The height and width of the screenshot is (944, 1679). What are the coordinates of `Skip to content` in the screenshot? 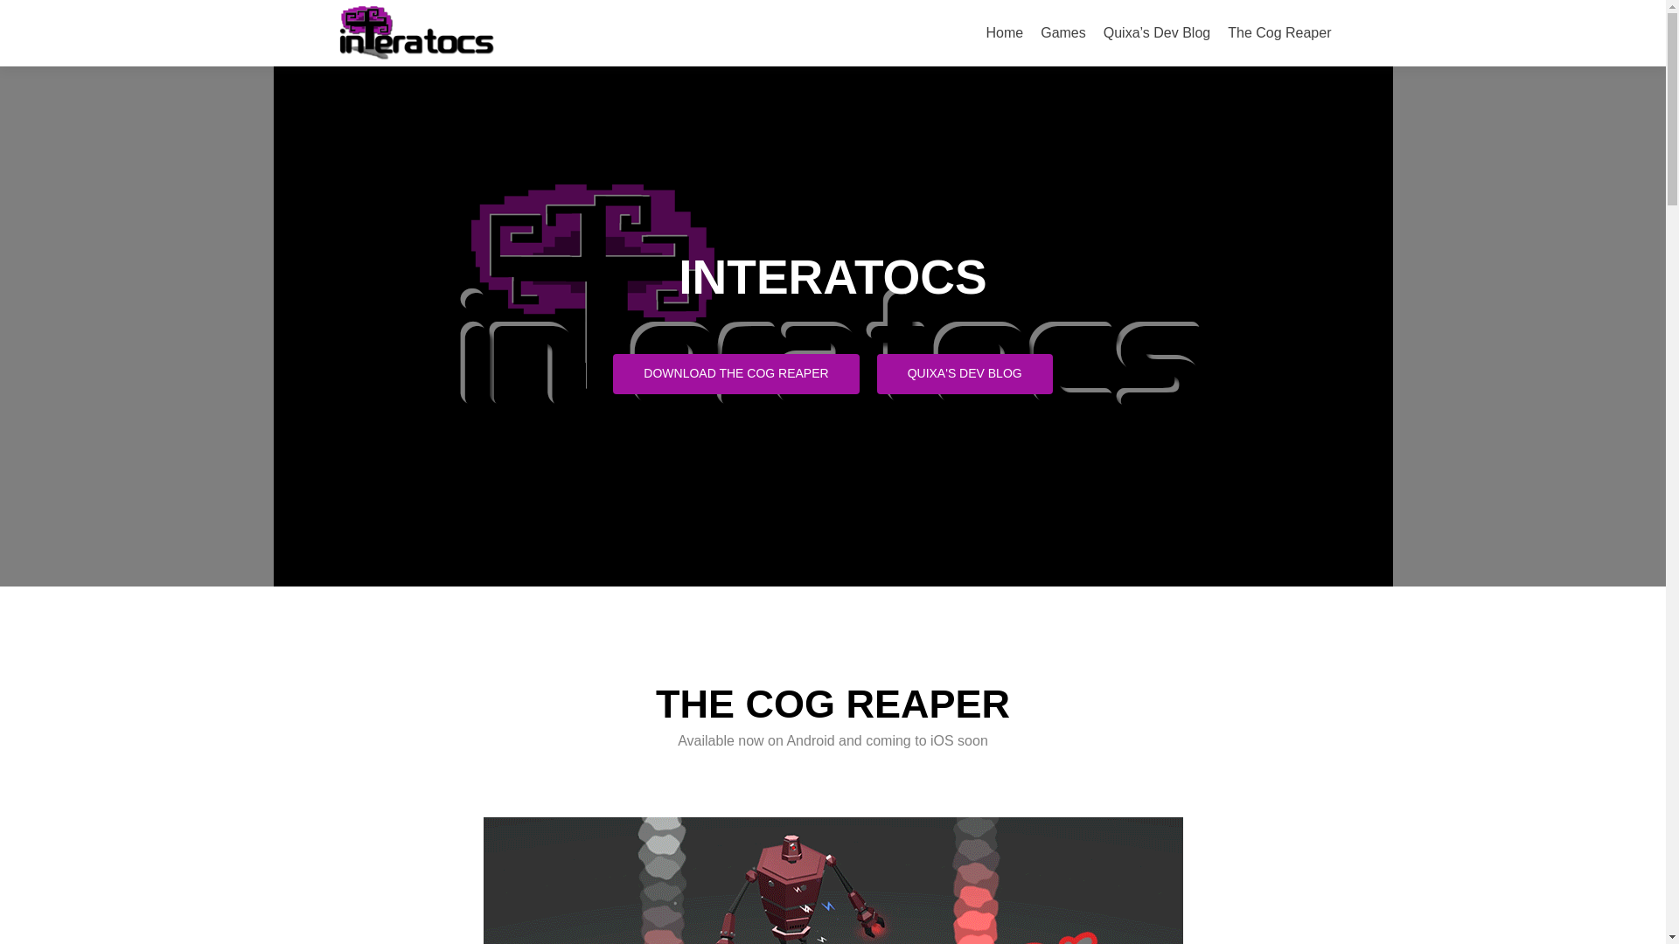 It's located at (1033, 10).